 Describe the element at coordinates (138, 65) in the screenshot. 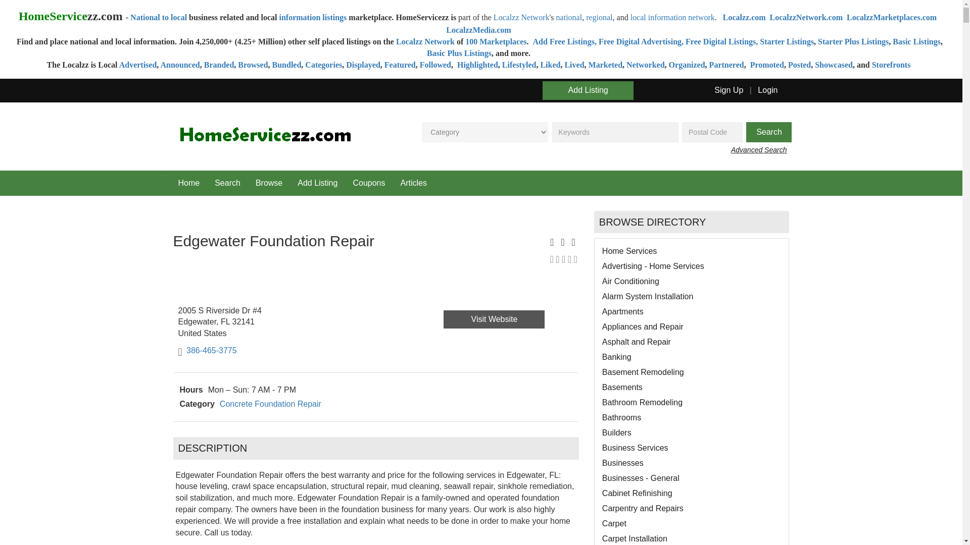

I see `Advertised` at that location.